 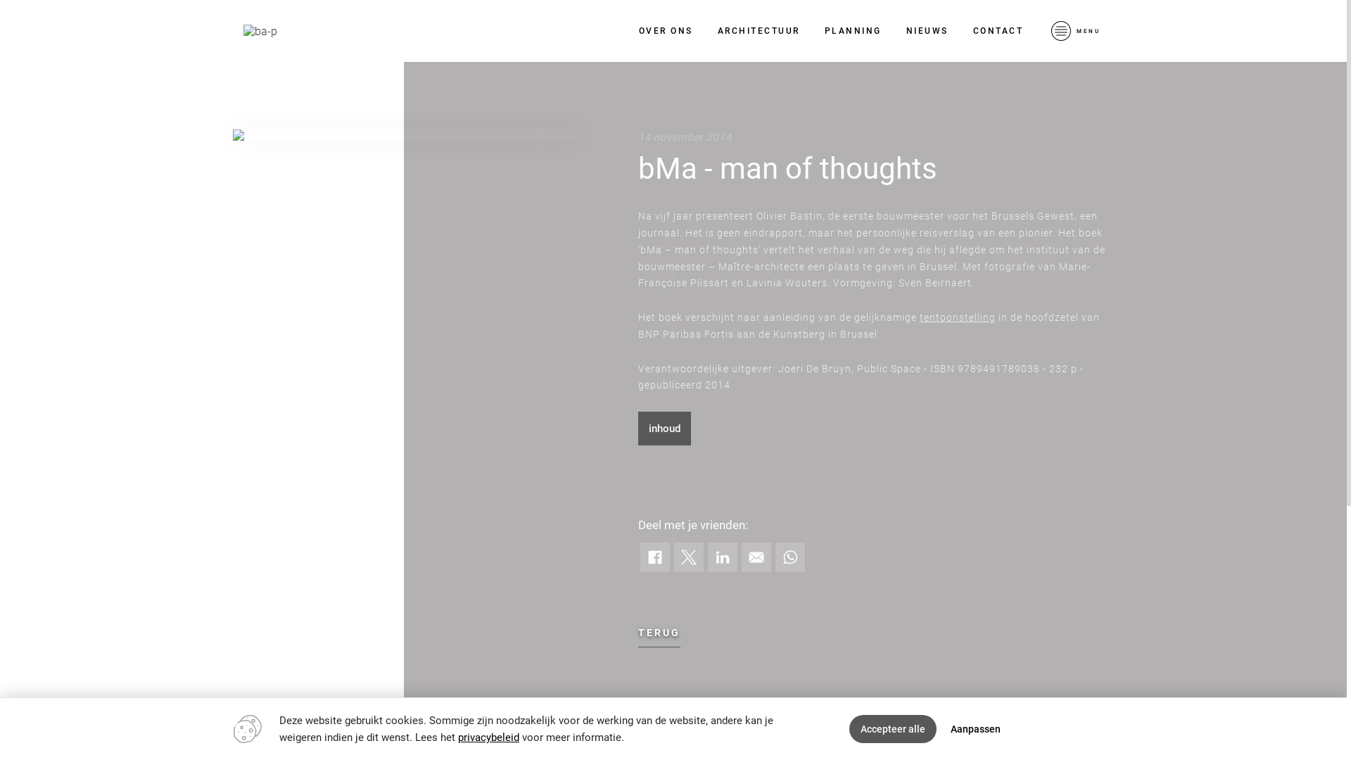 What do you see at coordinates (488, 737) in the screenshot?
I see `privacybeleid` at bounding box center [488, 737].